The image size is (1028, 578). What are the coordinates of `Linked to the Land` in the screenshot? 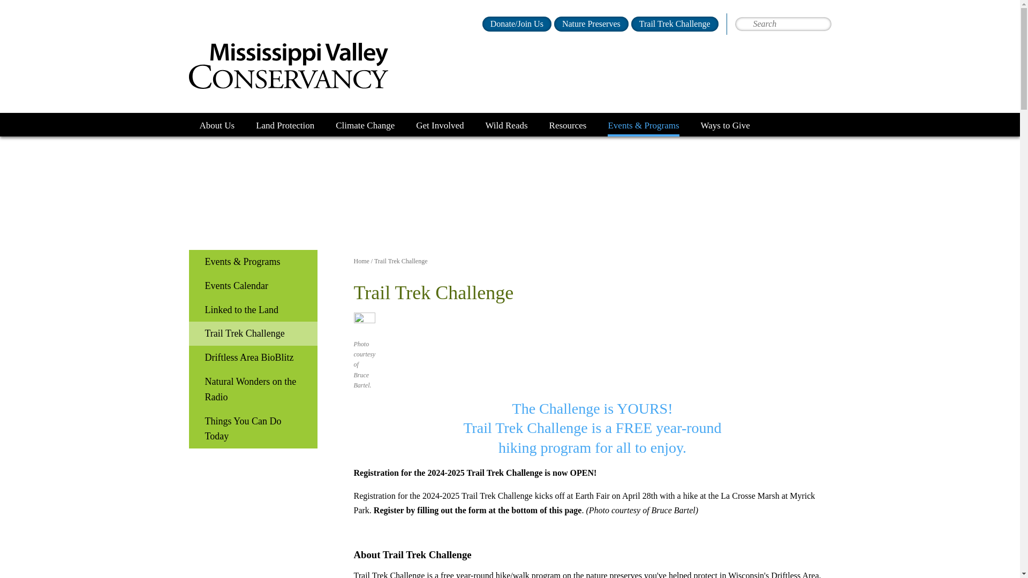 It's located at (252, 310).